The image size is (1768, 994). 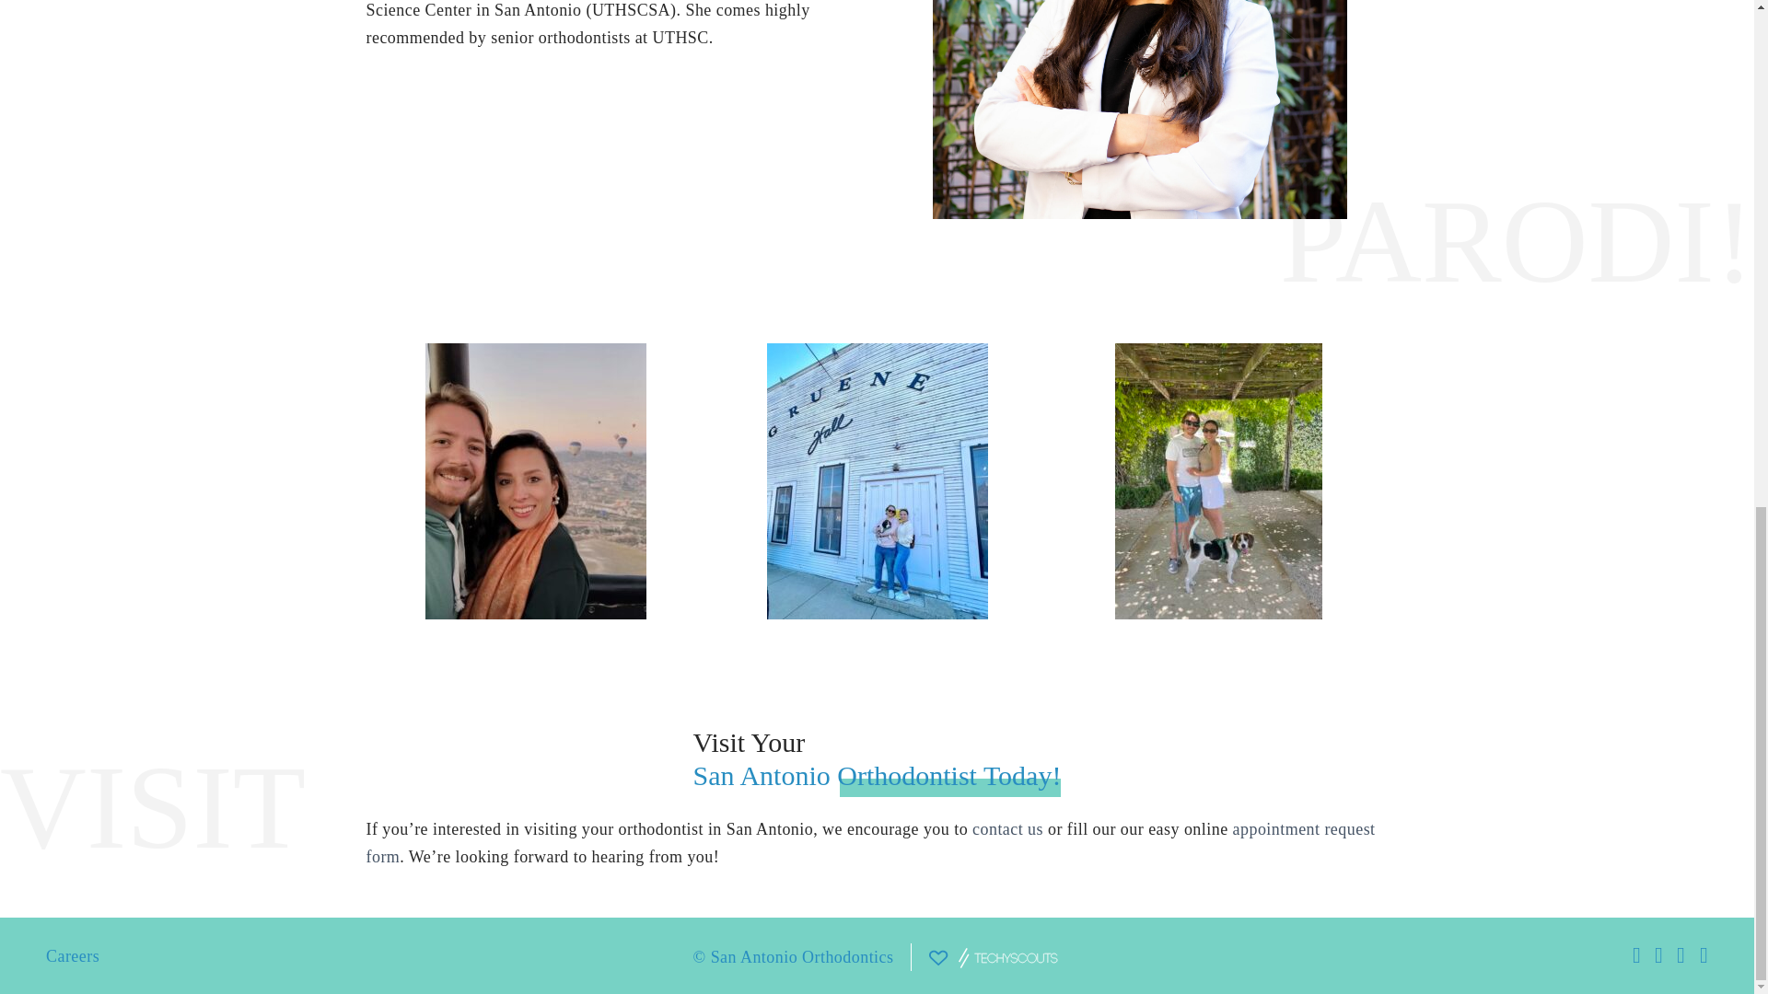 What do you see at coordinates (993, 957) in the screenshot?
I see `Made with love by TechyScouts` at bounding box center [993, 957].